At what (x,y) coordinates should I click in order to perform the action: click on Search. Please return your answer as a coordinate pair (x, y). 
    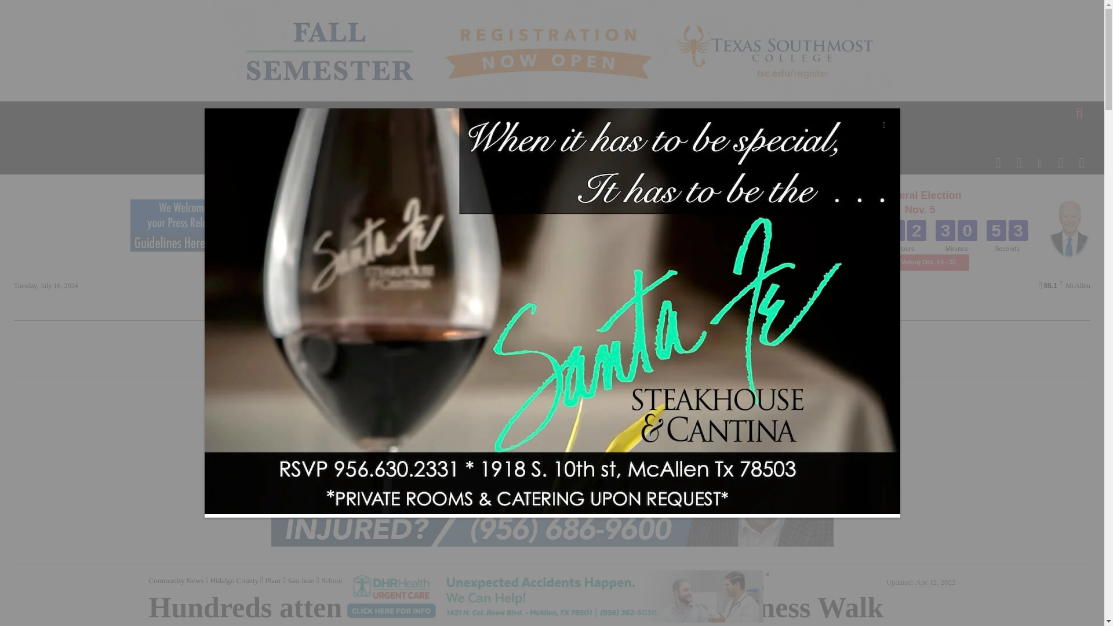
    Looking at the image, I should click on (27, 9).